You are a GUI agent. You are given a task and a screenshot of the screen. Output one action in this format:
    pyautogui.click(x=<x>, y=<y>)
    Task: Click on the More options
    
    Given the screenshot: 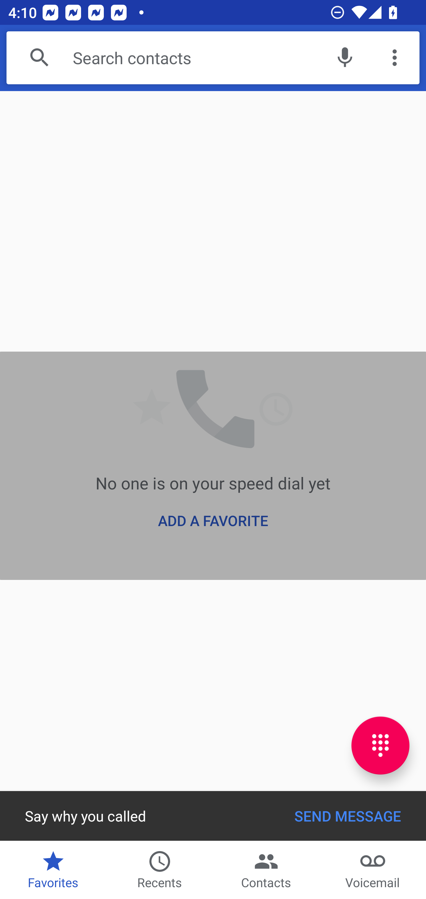 What is the action you would take?
    pyautogui.click(x=395, y=58)
    